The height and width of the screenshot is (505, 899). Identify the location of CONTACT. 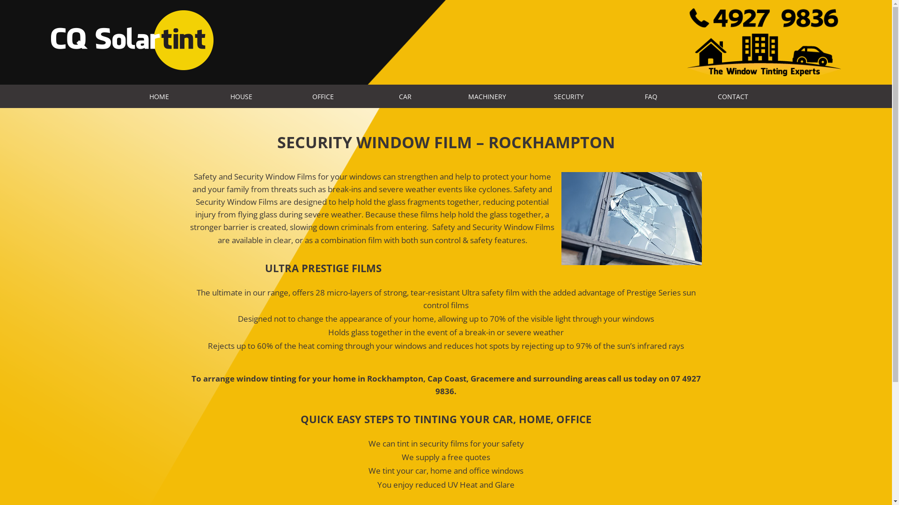
(733, 96).